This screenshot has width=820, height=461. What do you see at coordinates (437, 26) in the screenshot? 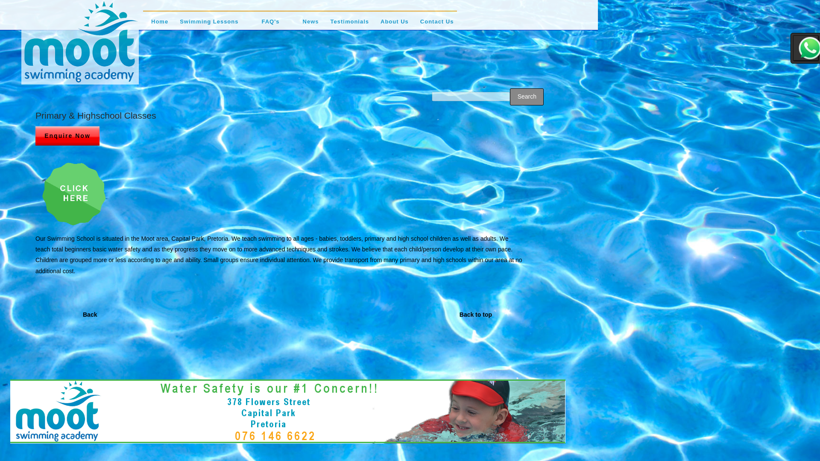
I see `Contact Us` at bounding box center [437, 26].